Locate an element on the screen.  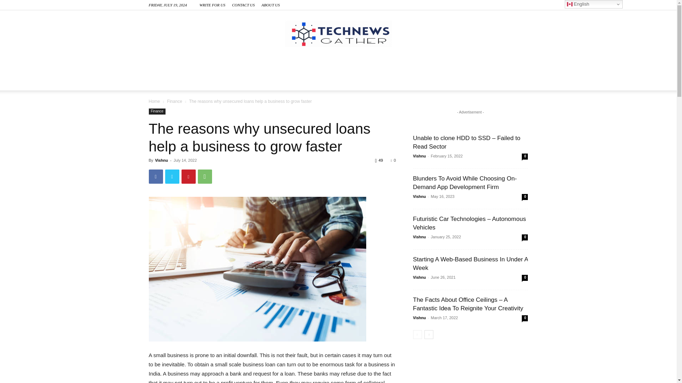
TECHNOLOGY is located at coordinates (180, 65).